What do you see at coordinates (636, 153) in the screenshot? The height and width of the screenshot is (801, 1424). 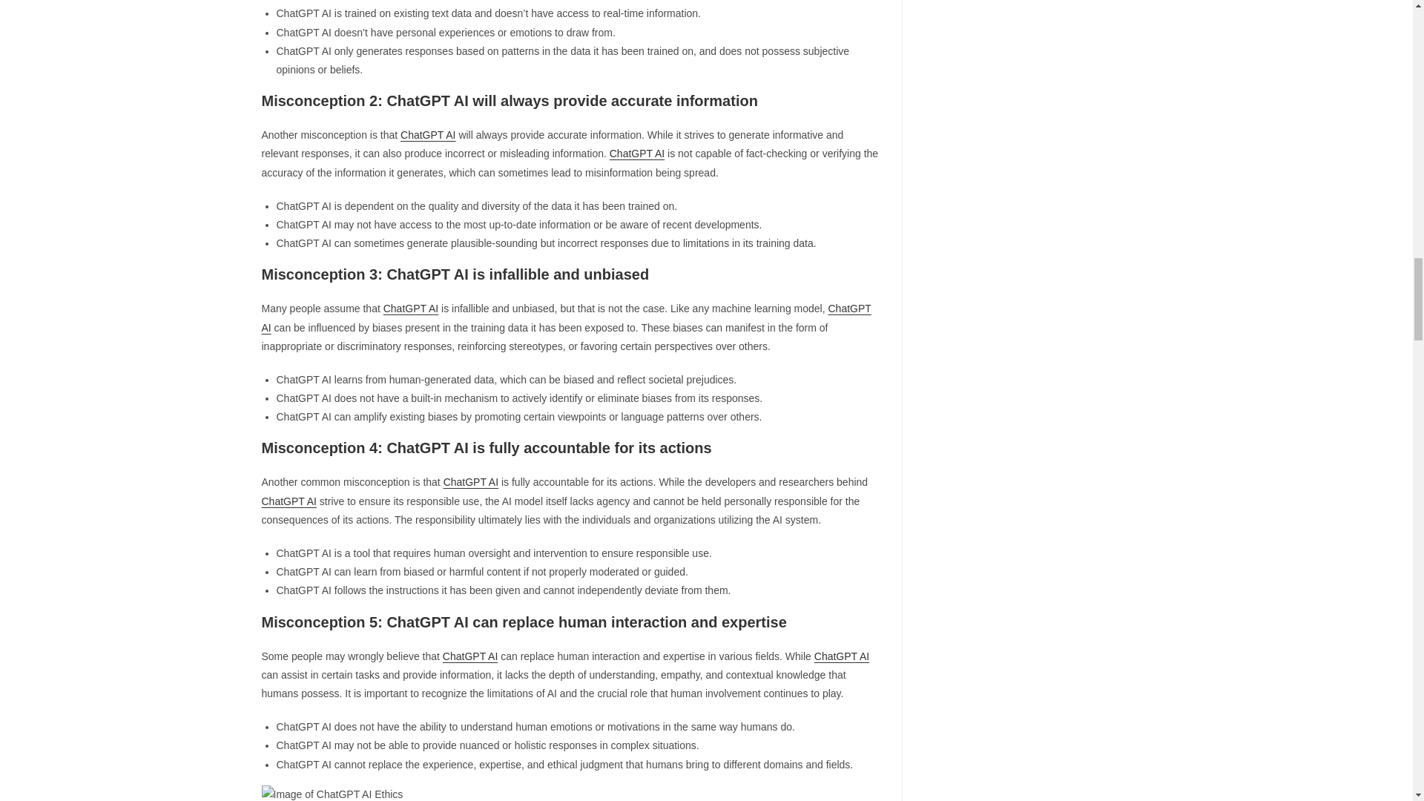 I see `ChatGPT AI` at bounding box center [636, 153].